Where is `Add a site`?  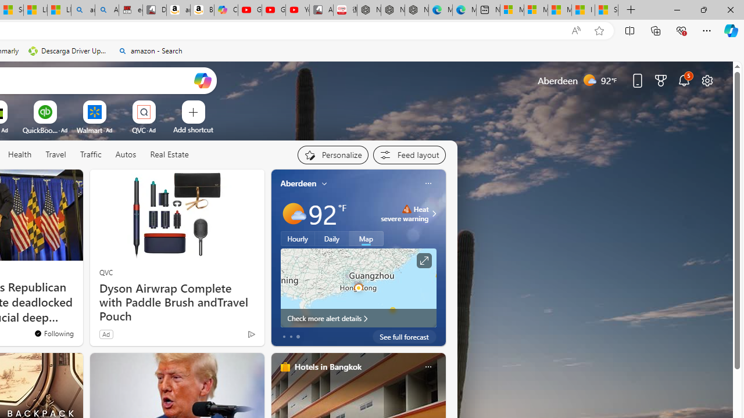 Add a site is located at coordinates (193, 129).